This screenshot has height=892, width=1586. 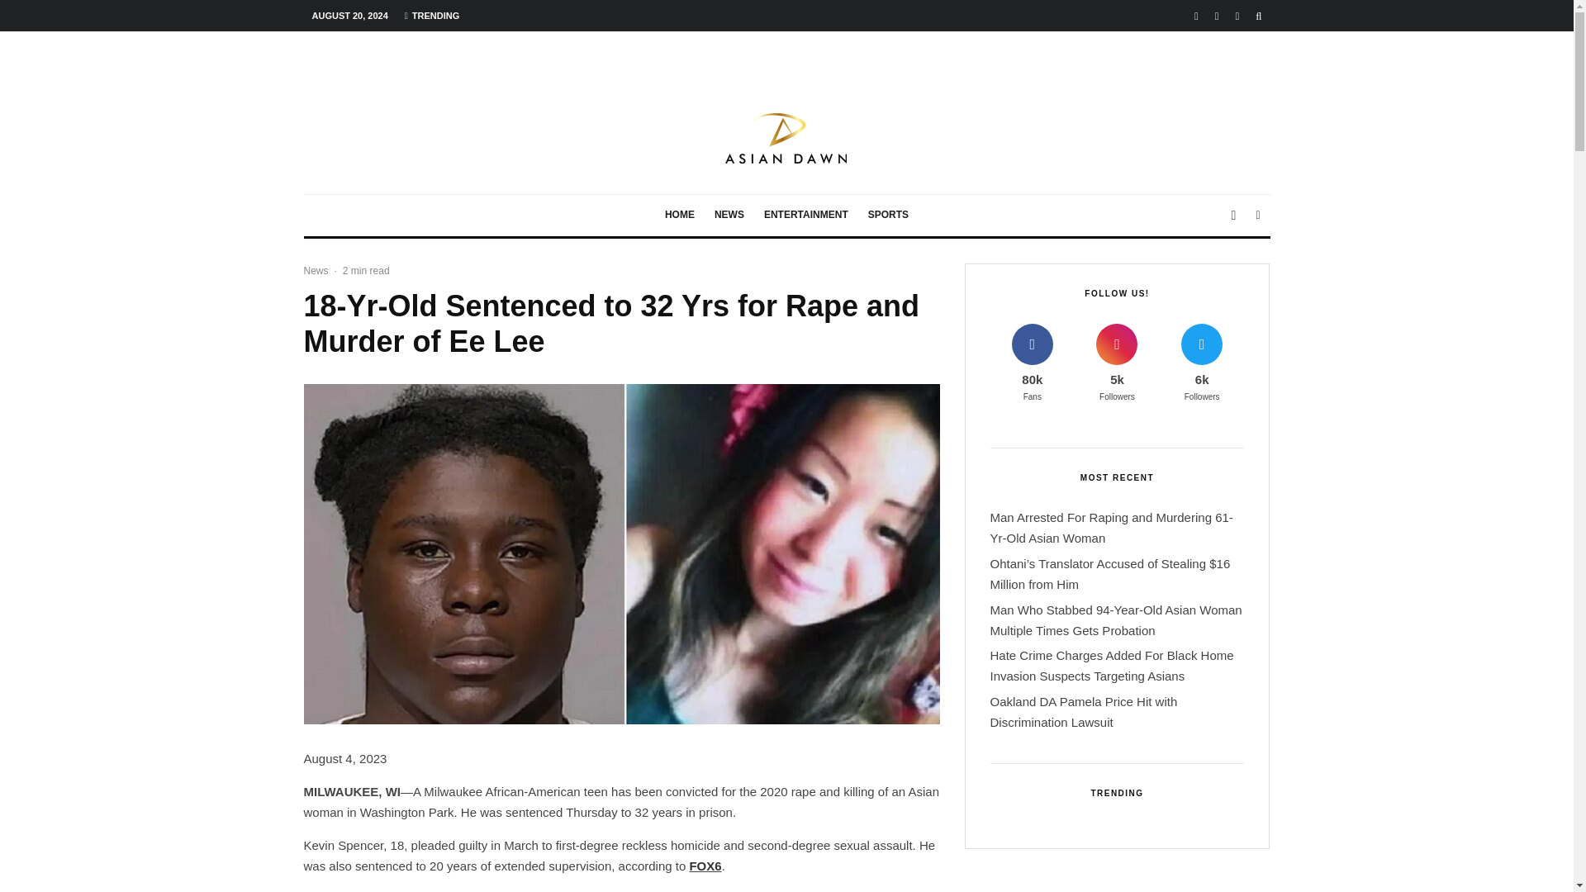 What do you see at coordinates (679, 216) in the screenshot?
I see `HOME` at bounding box center [679, 216].